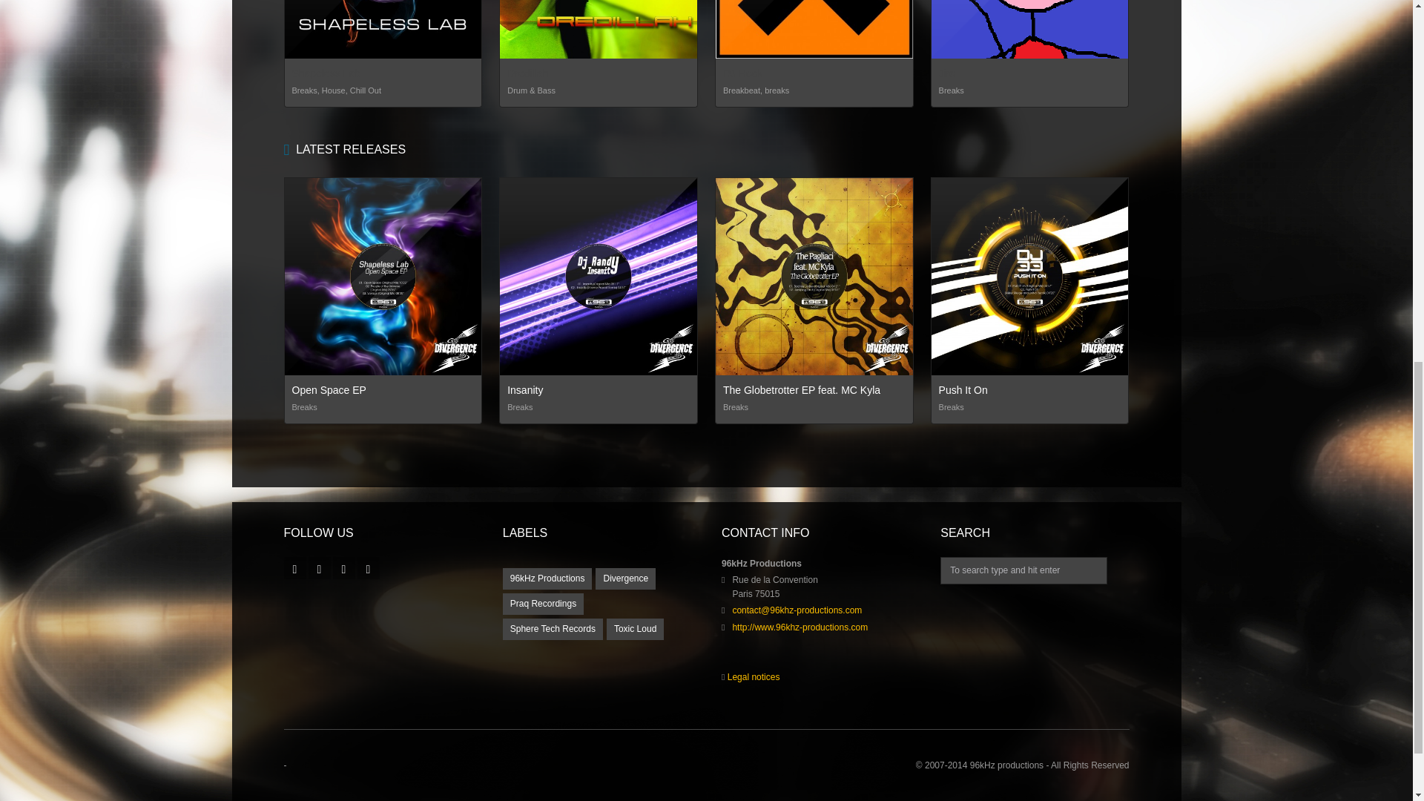  I want to click on Open Space EP, so click(329, 390).